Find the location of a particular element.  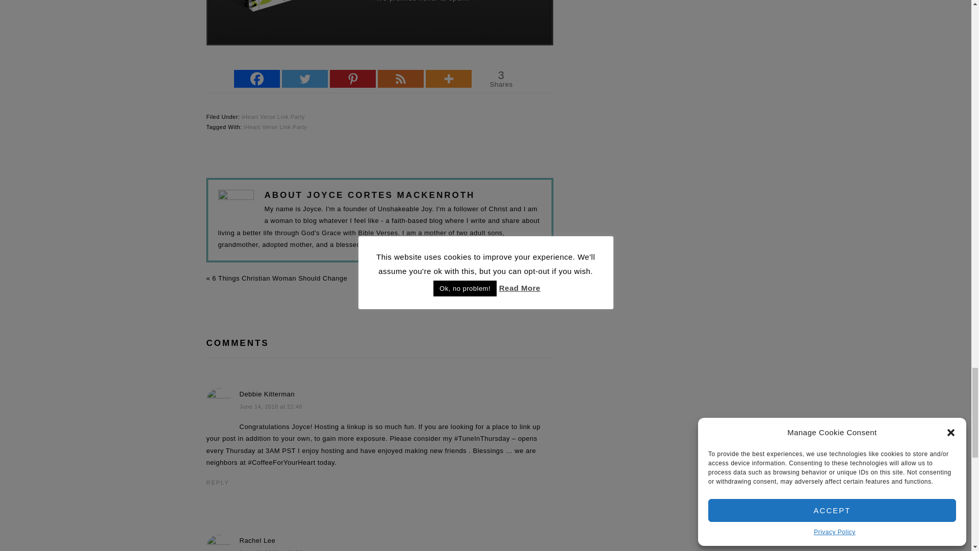

RSS Feed is located at coordinates (401, 79).